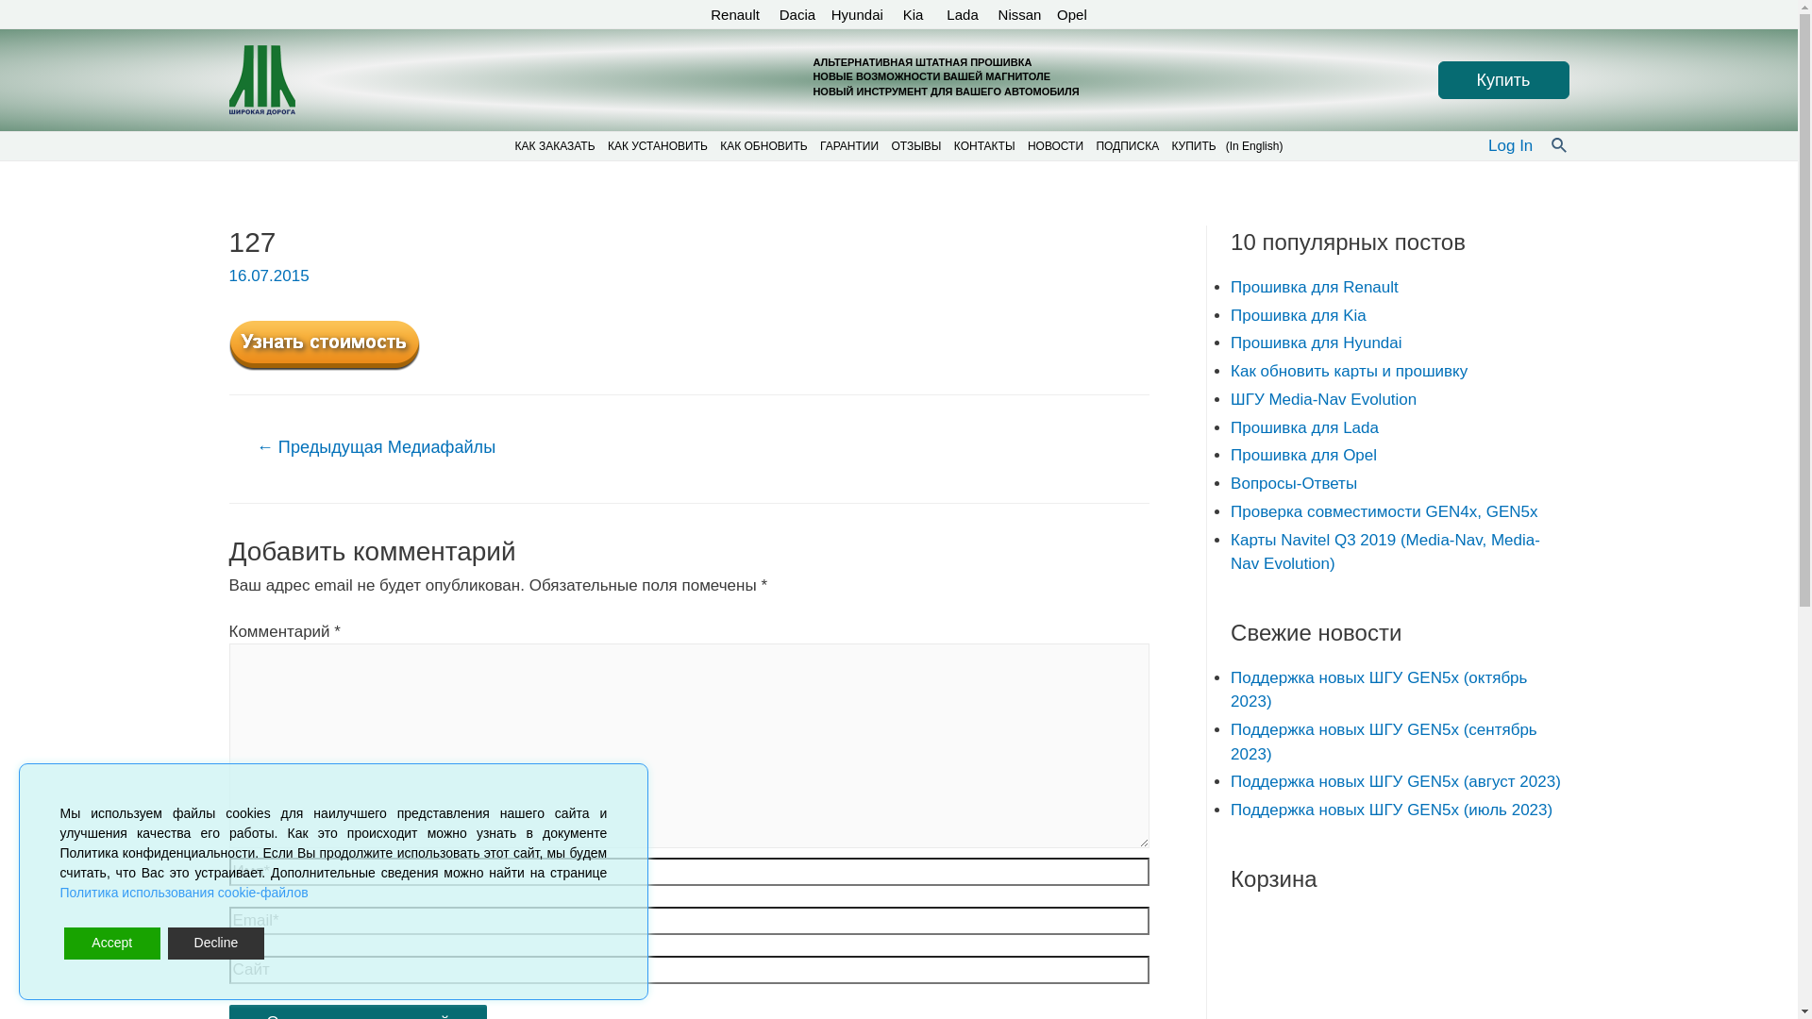 The height and width of the screenshot is (1019, 1812). Describe the element at coordinates (962, 13) in the screenshot. I see `Lada` at that location.